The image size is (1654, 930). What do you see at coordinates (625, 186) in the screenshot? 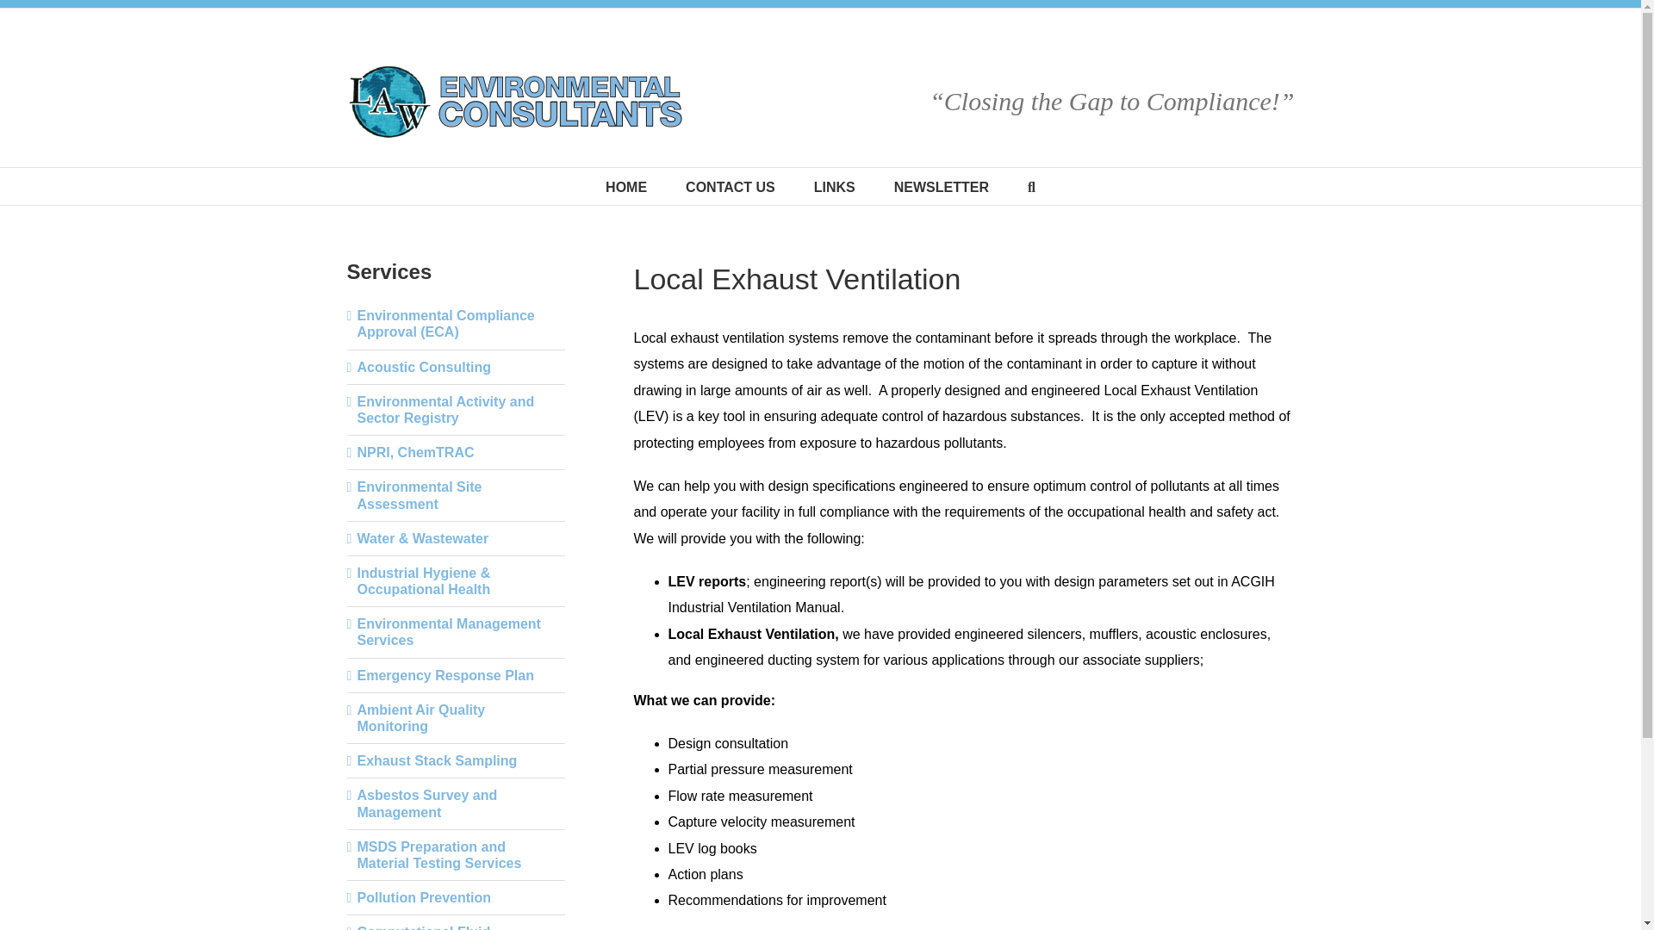
I see `HOME` at bounding box center [625, 186].